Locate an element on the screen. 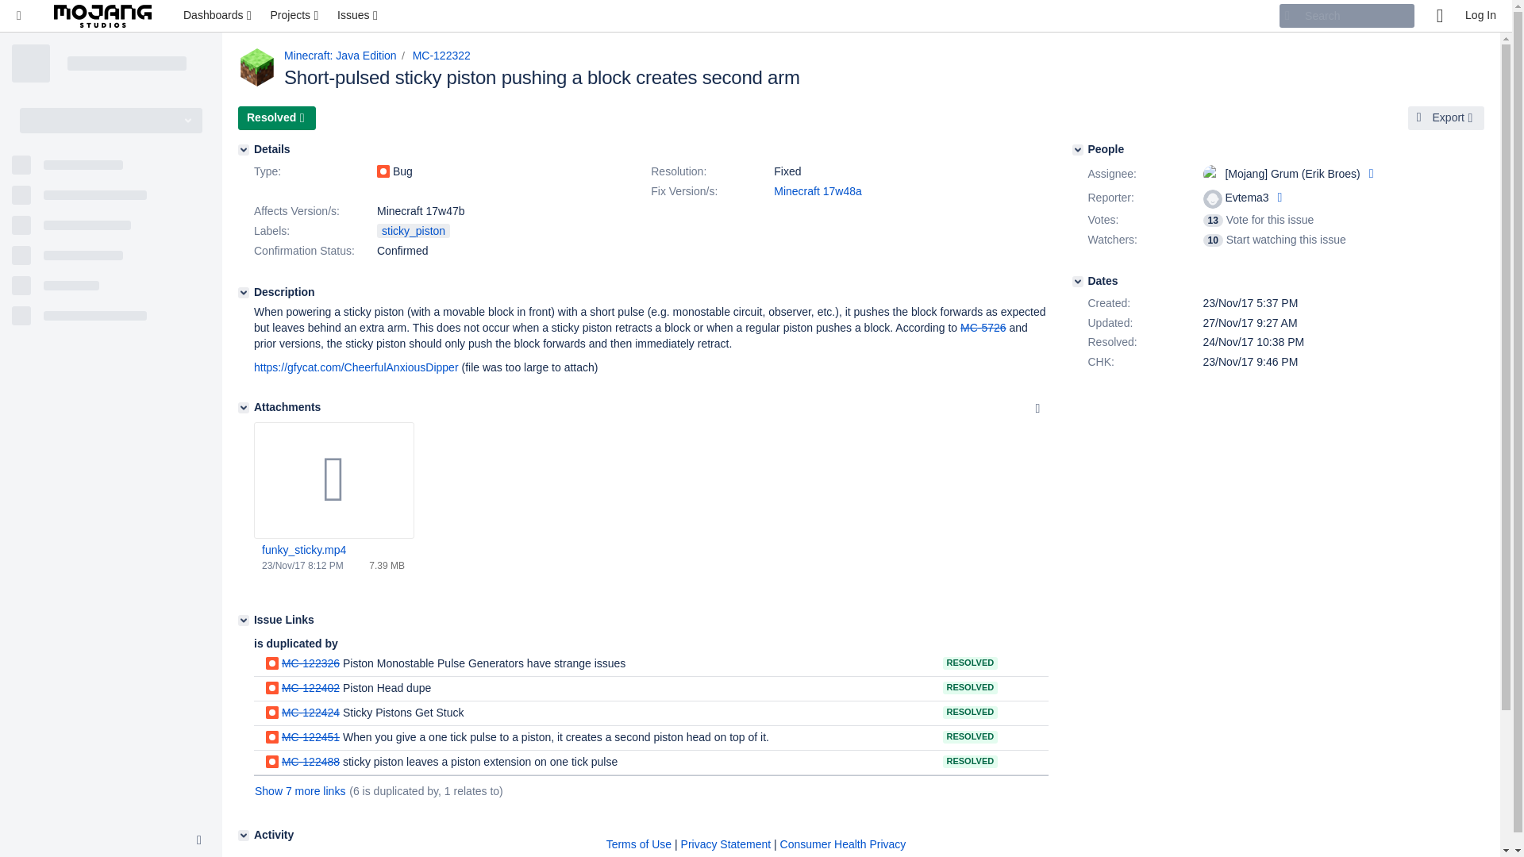  Help is located at coordinates (1439, 16).